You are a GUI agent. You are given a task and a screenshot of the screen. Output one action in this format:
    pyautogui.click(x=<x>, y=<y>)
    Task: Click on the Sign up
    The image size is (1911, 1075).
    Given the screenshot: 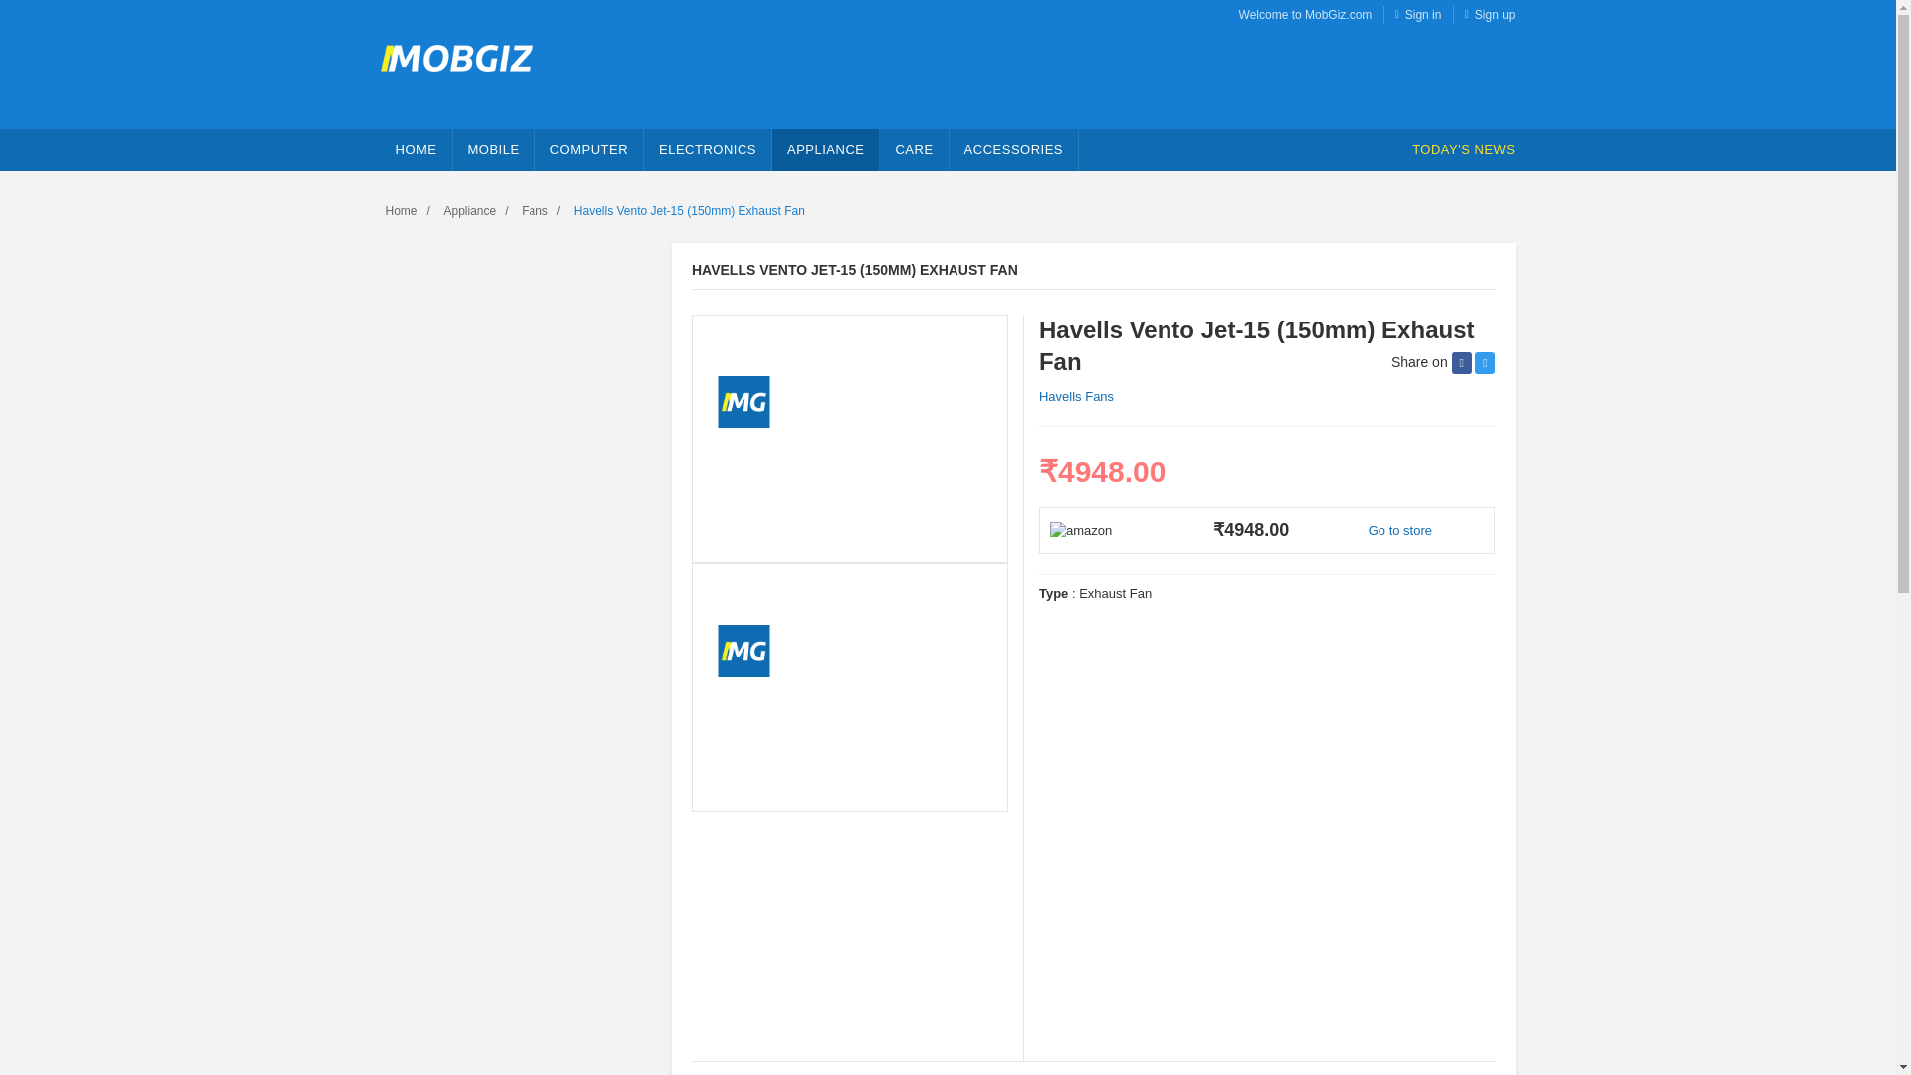 What is the action you would take?
    pyautogui.click(x=1495, y=14)
    